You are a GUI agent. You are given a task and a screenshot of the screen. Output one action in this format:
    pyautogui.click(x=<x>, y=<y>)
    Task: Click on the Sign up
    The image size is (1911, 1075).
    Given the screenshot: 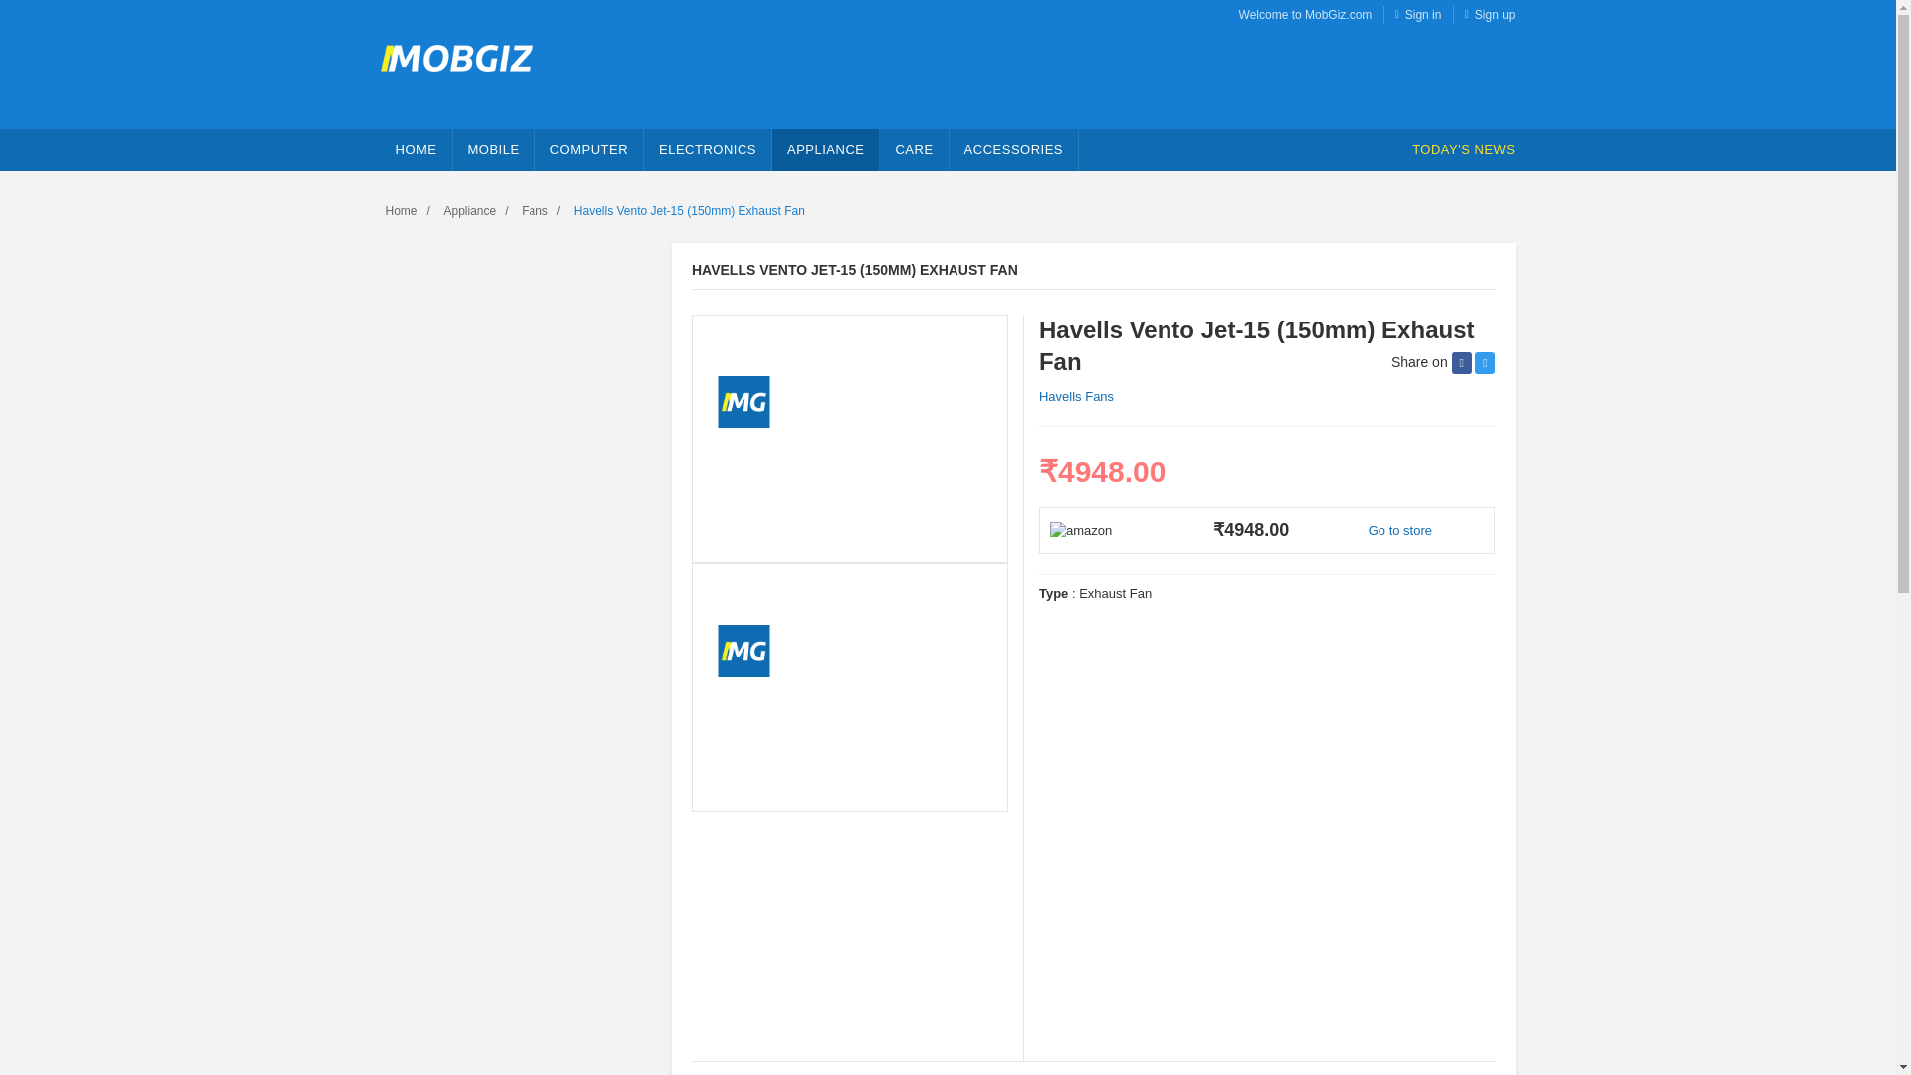 What is the action you would take?
    pyautogui.click(x=1495, y=14)
    